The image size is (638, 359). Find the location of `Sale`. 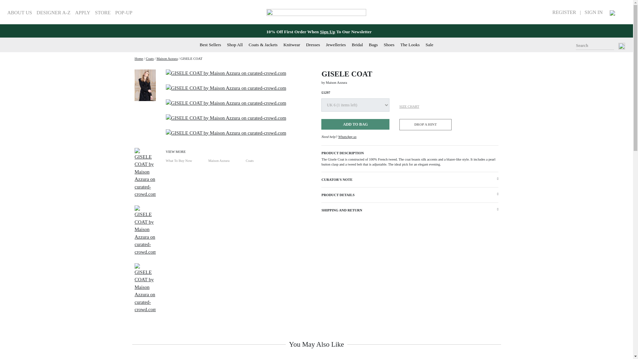

Sale is located at coordinates (429, 45).